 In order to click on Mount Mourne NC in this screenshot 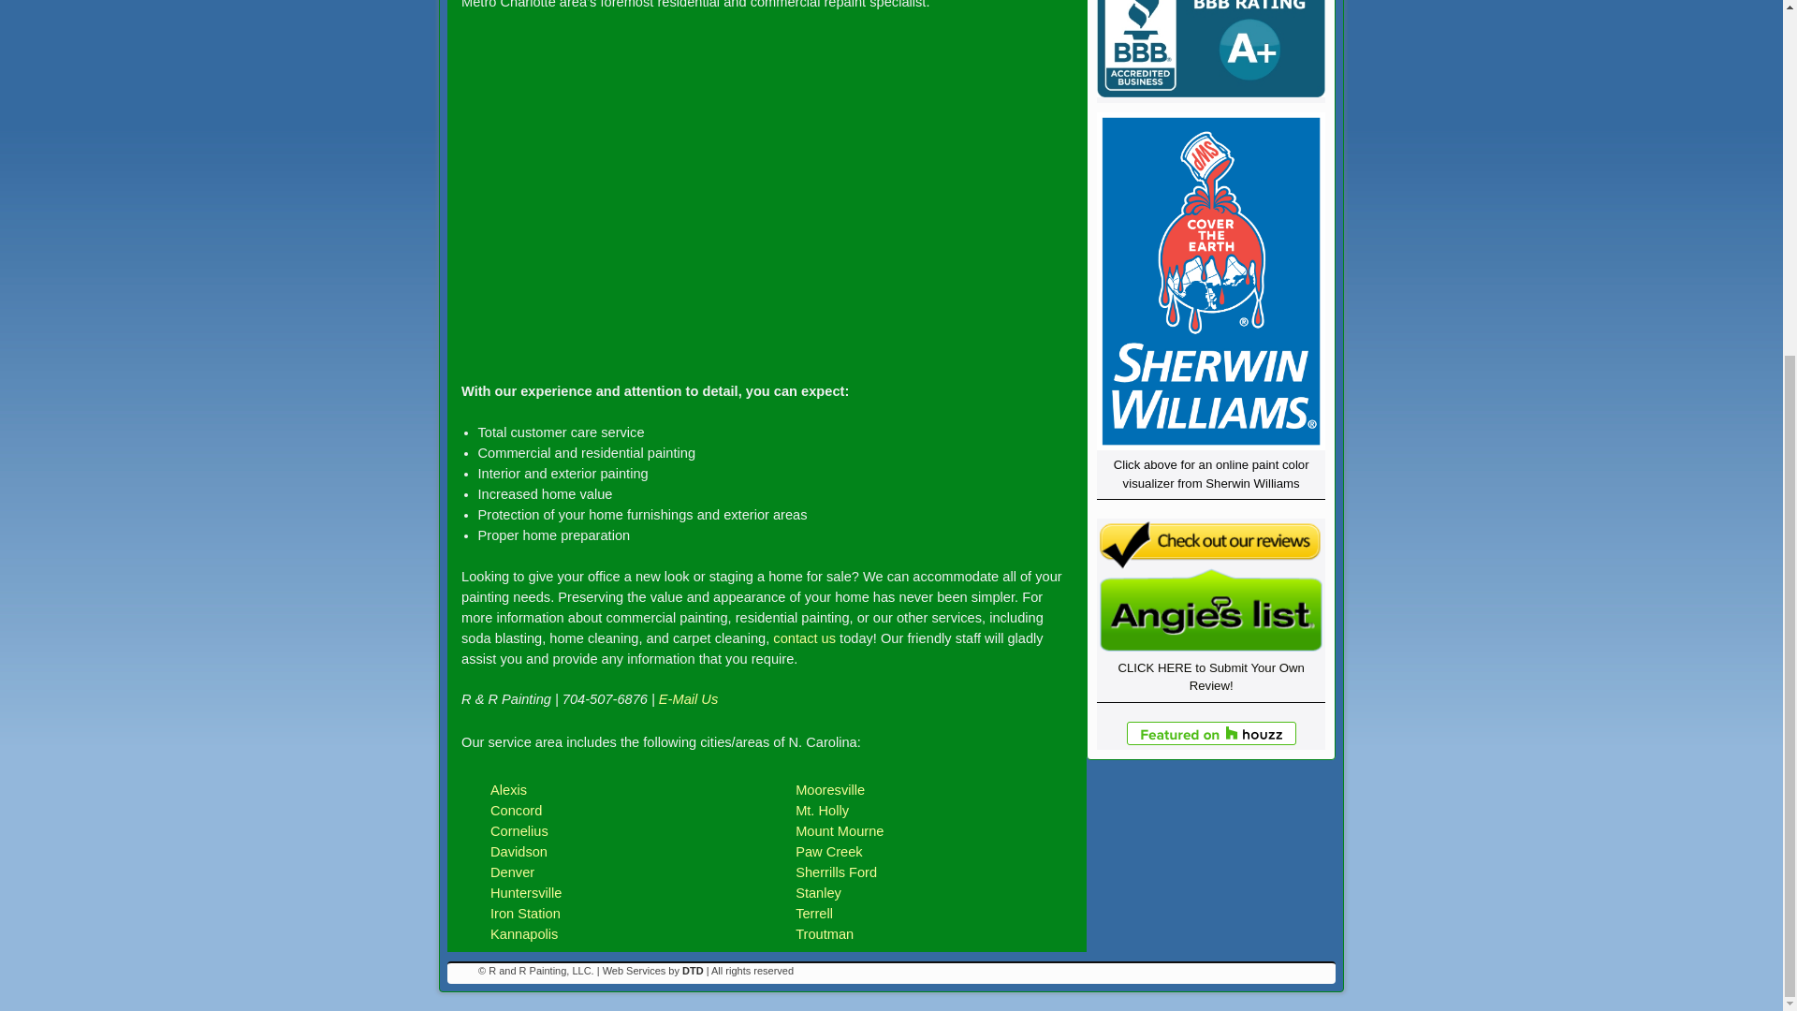, I will do `click(840, 831)`.